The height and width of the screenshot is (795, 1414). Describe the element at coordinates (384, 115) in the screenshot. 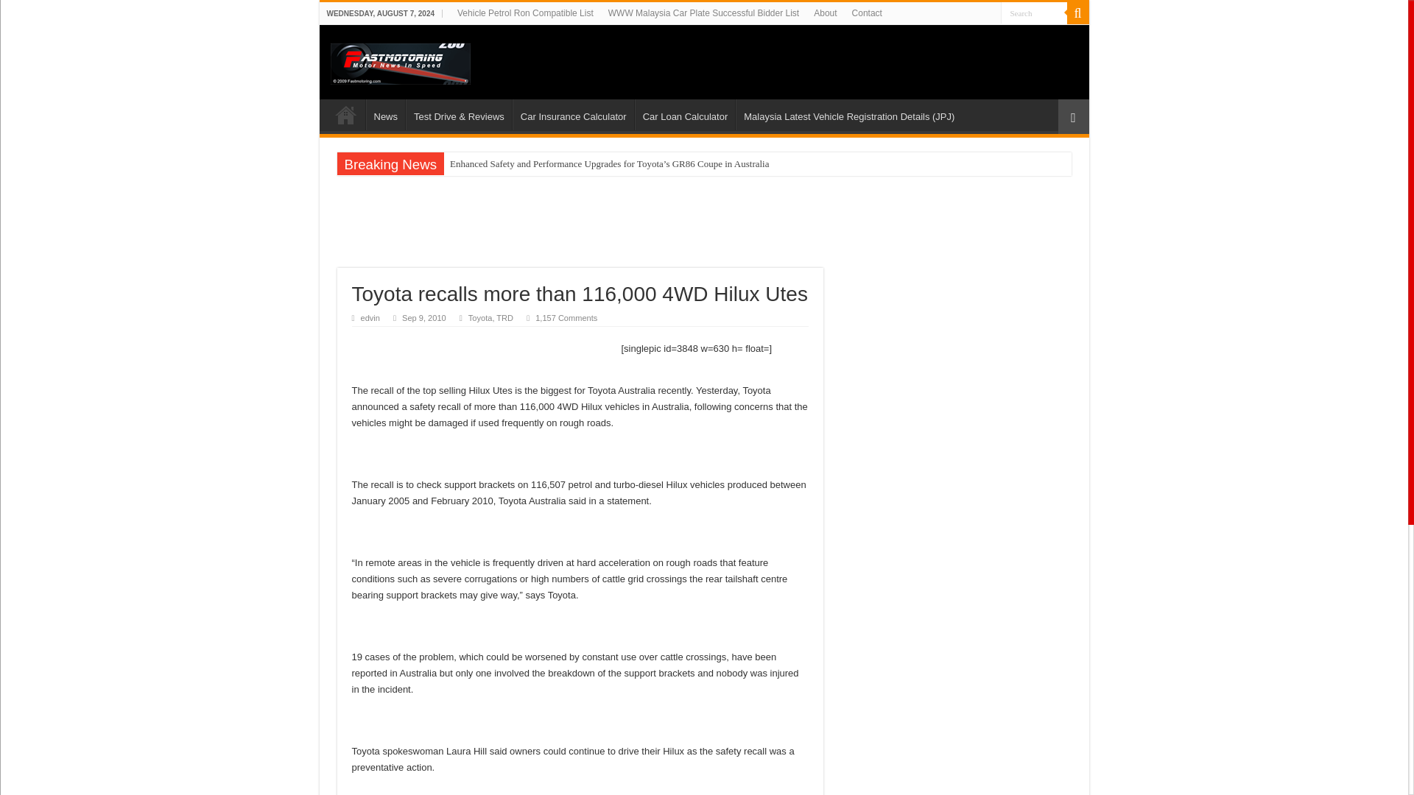

I see `News` at that location.